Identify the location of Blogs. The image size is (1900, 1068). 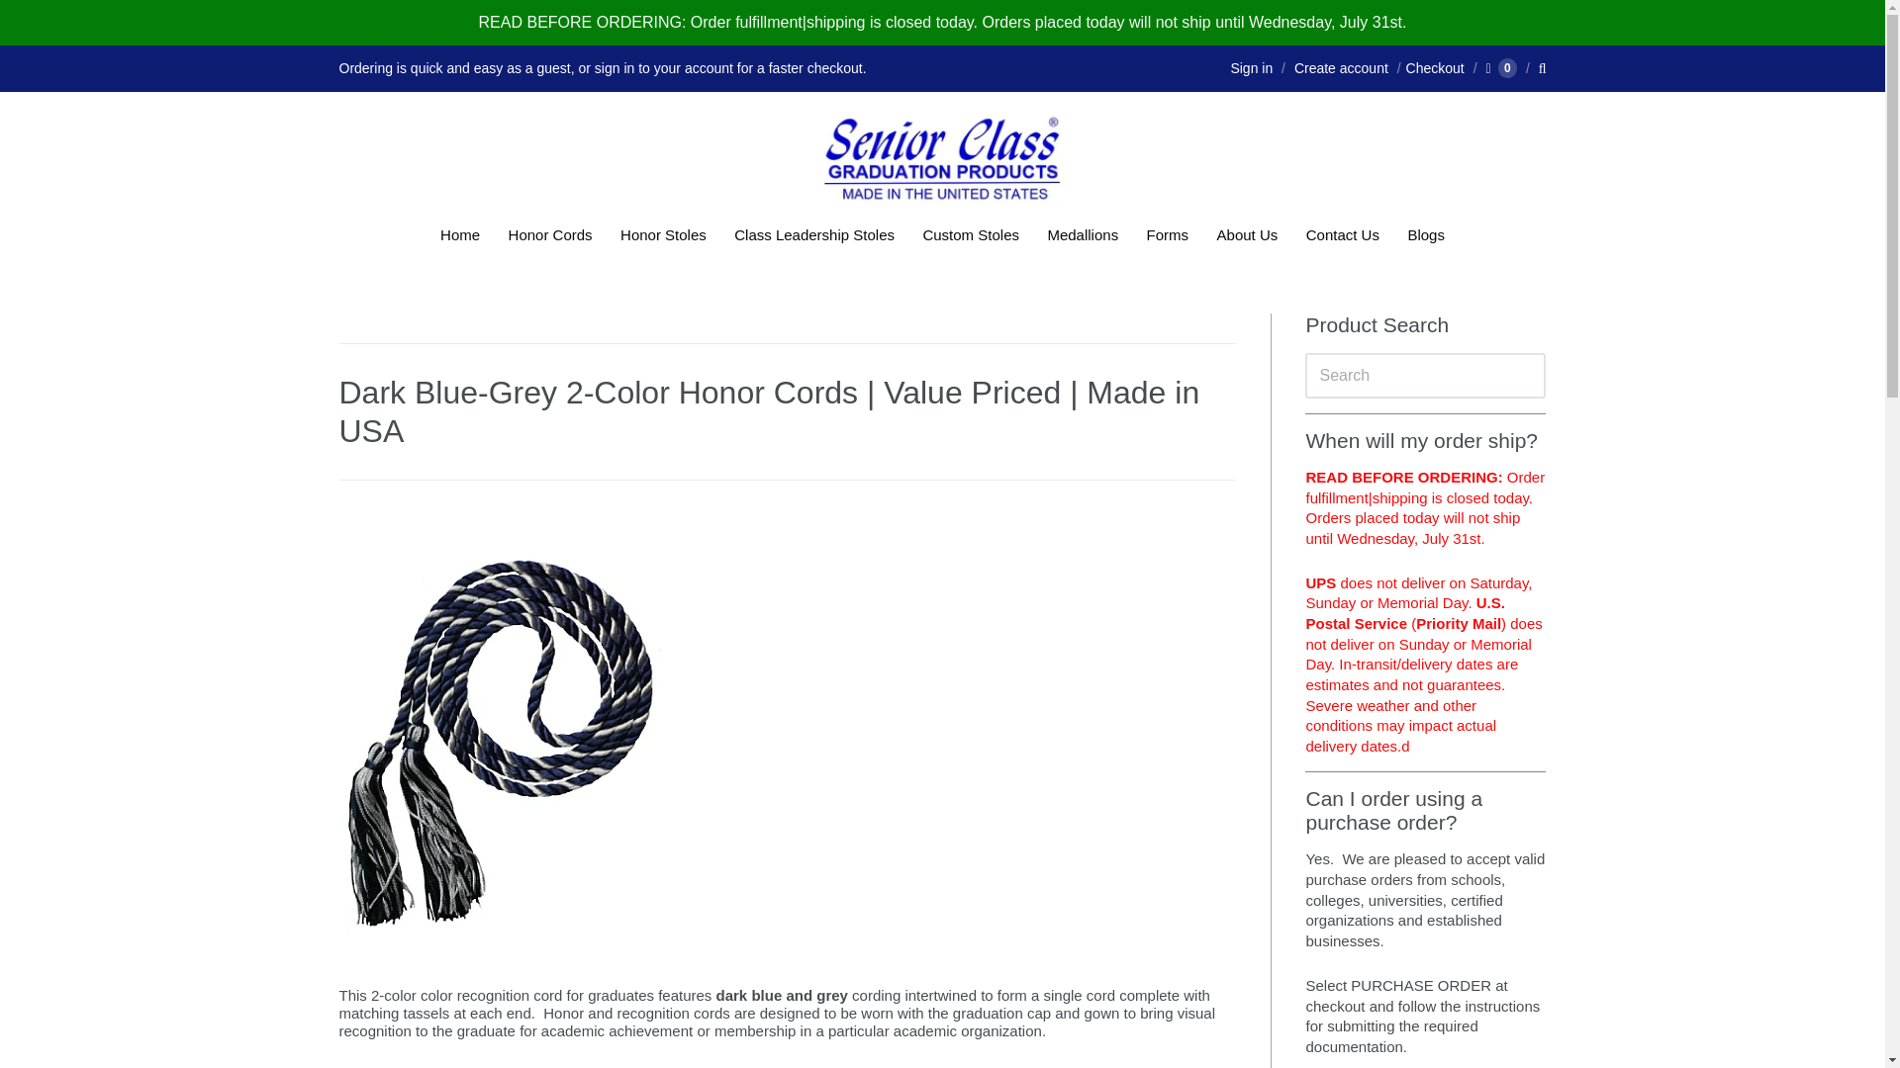
(1425, 234).